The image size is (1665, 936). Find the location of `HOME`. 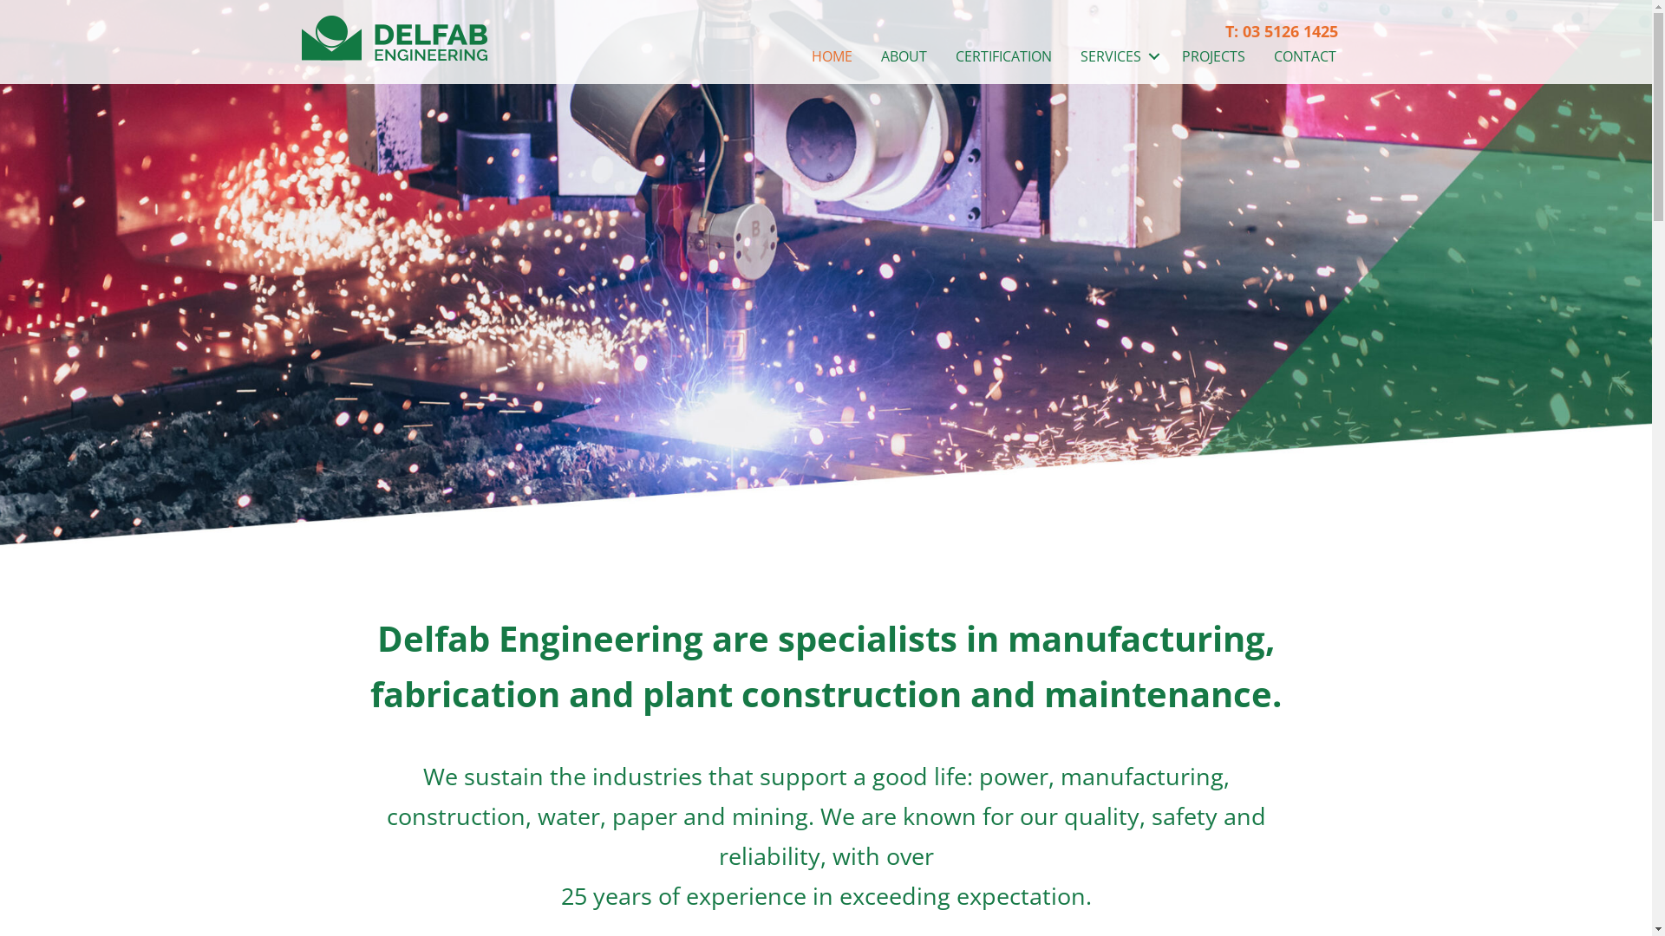

HOME is located at coordinates (832, 56).